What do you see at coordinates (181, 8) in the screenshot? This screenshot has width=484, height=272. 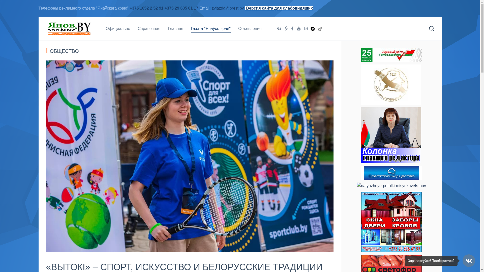 I see `+375 29 635 01 17` at bounding box center [181, 8].